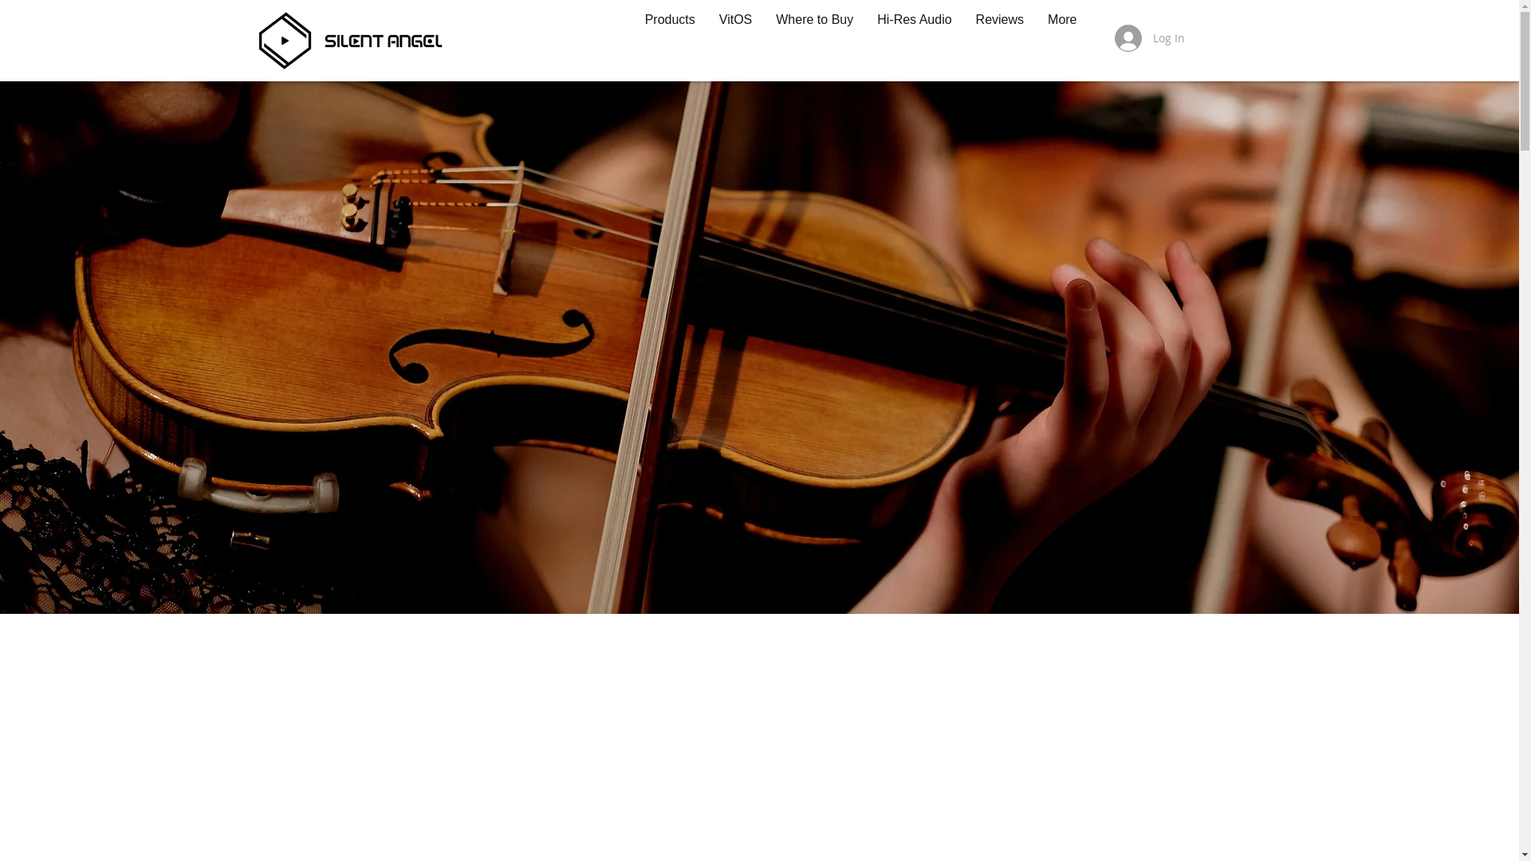  What do you see at coordinates (914, 38) in the screenshot?
I see `Hi-Res Audio` at bounding box center [914, 38].